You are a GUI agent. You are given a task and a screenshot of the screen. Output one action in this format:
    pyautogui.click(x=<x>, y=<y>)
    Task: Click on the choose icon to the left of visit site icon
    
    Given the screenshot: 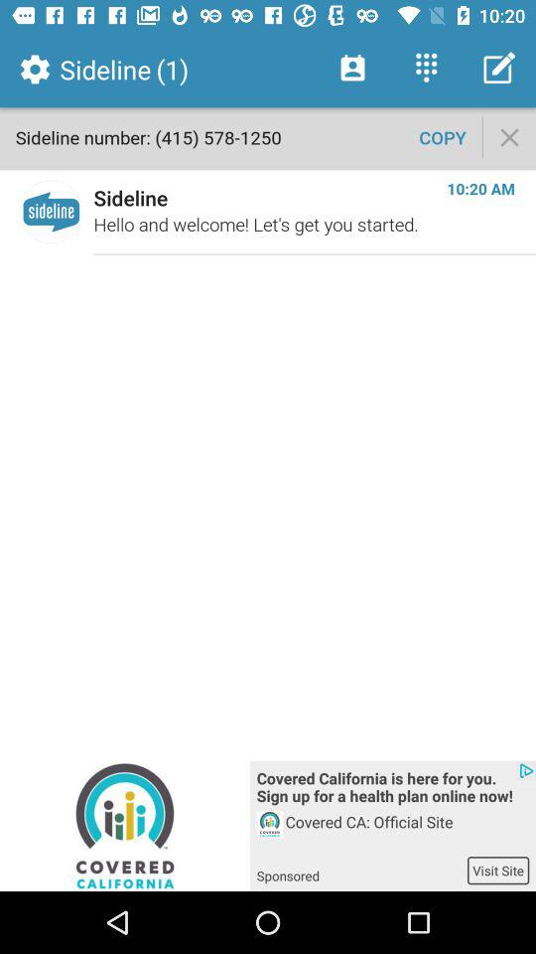 What is the action you would take?
    pyautogui.click(x=361, y=870)
    